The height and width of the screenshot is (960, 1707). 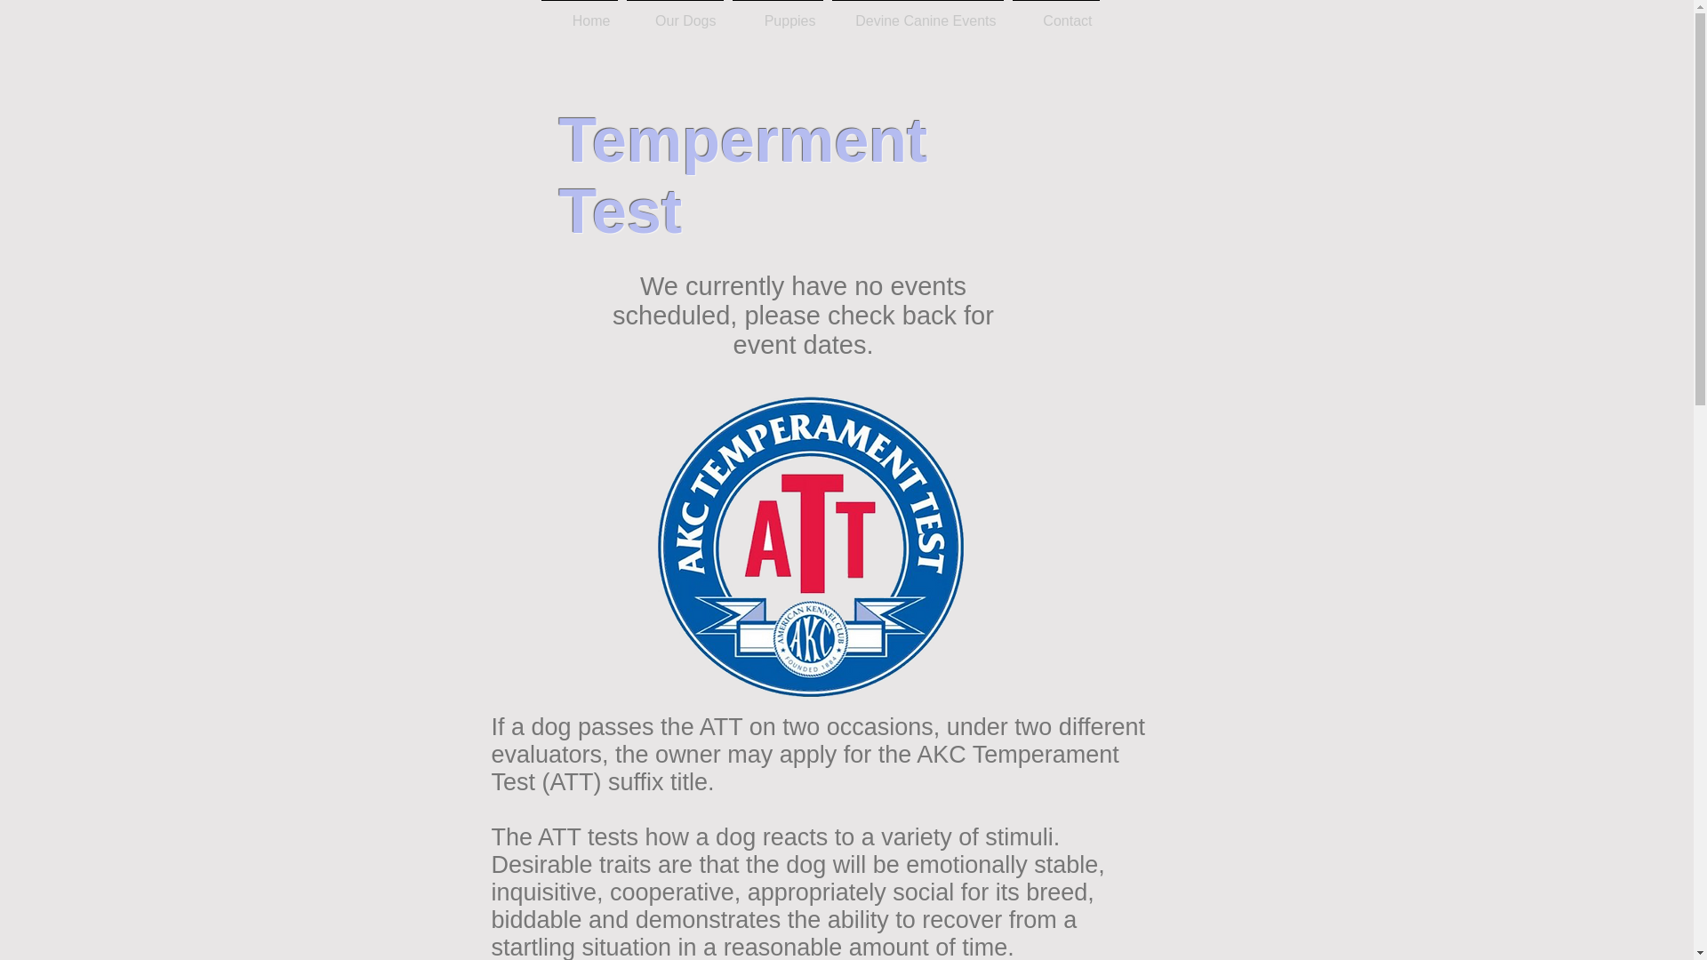 What do you see at coordinates (580, 12) in the screenshot?
I see `Home` at bounding box center [580, 12].